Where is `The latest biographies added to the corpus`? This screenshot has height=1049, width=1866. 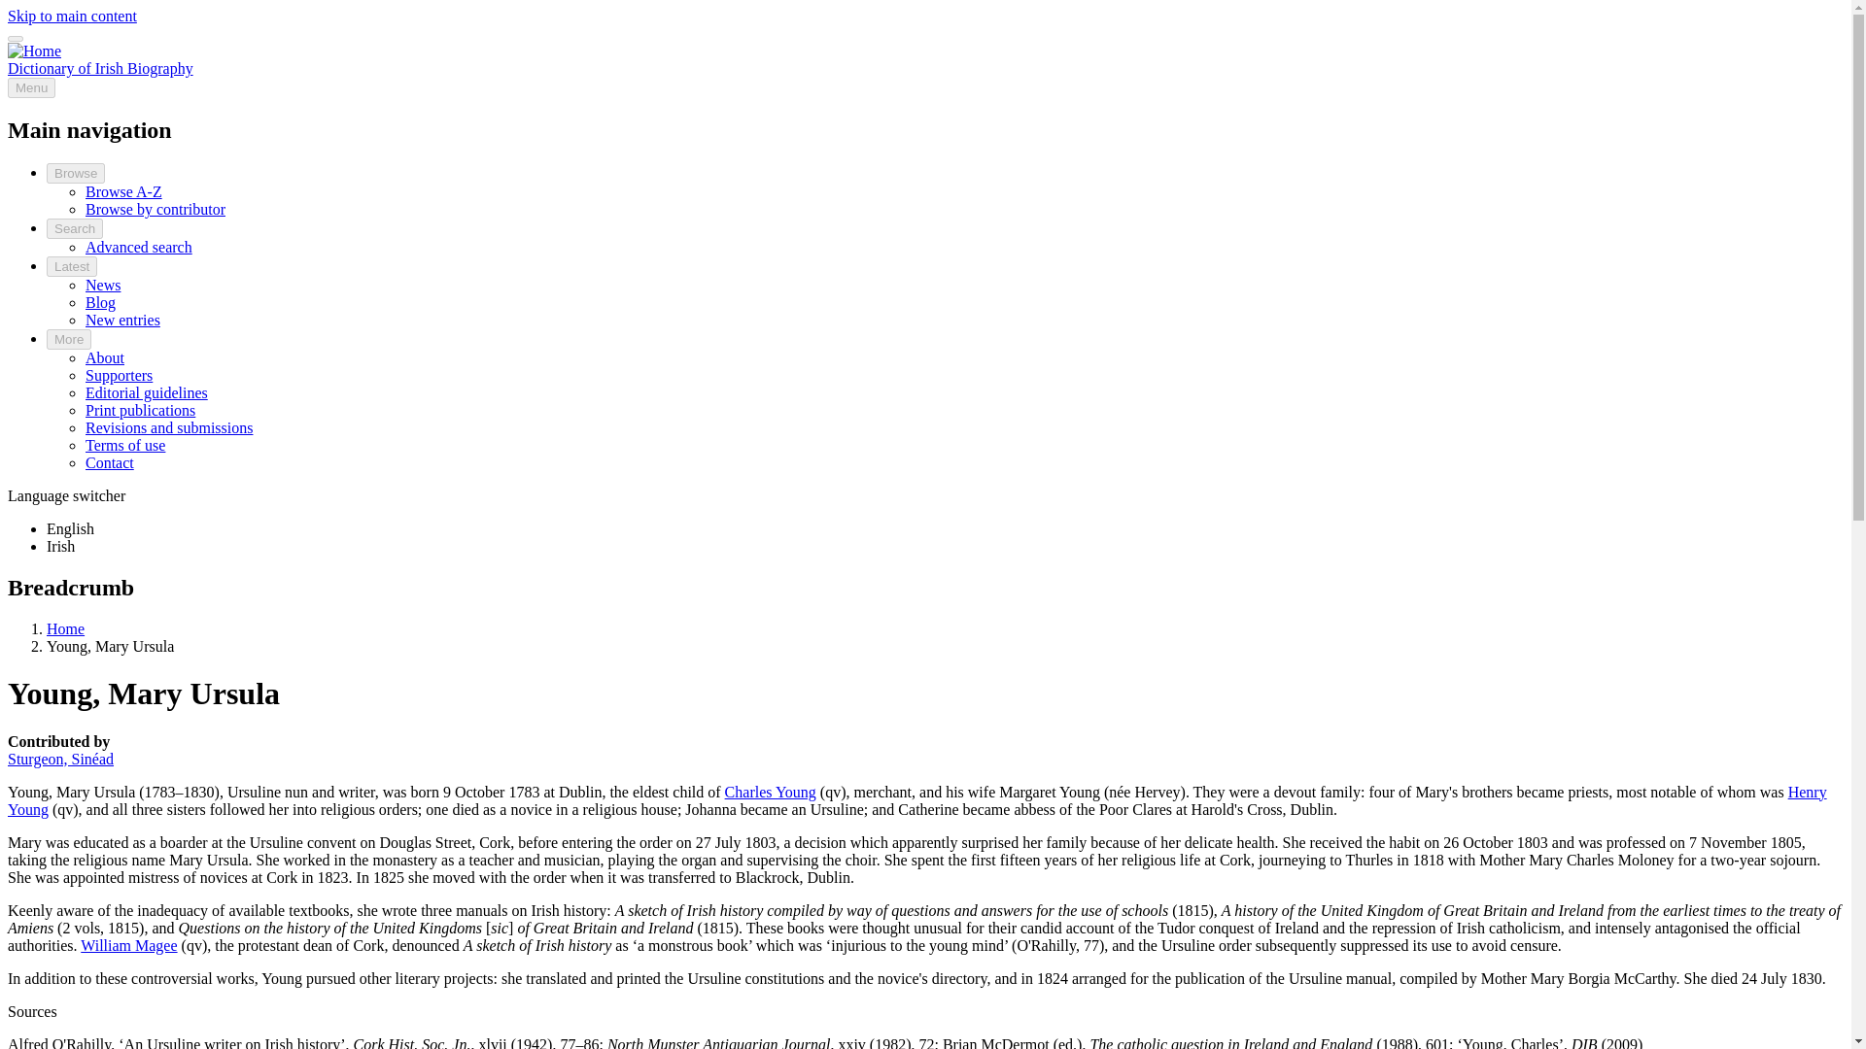
The latest biographies added to the corpus is located at coordinates (122, 320).